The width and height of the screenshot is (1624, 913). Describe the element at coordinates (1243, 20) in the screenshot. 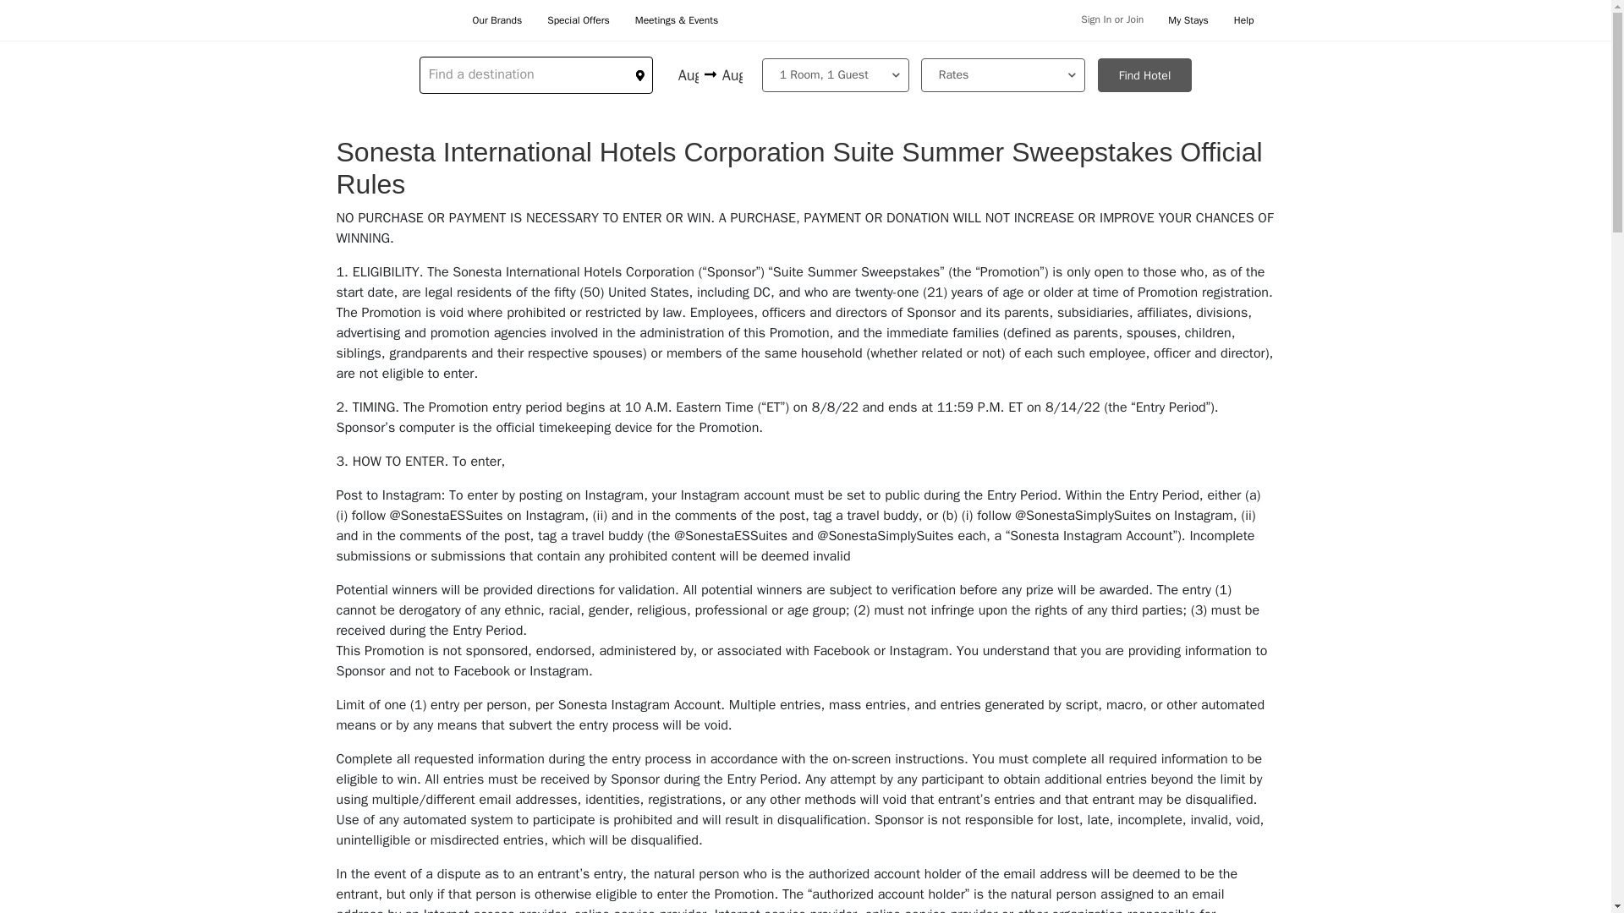

I see `Help` at that location.